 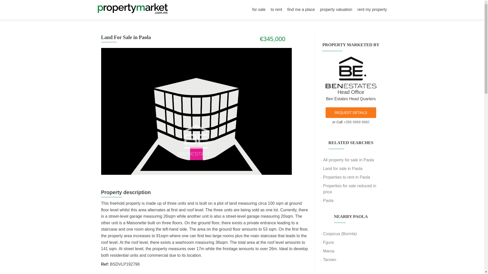 What do you see at coordinates (336, 10) in the screenshot?
I see `property valuation` at bounding box center [336, 10].